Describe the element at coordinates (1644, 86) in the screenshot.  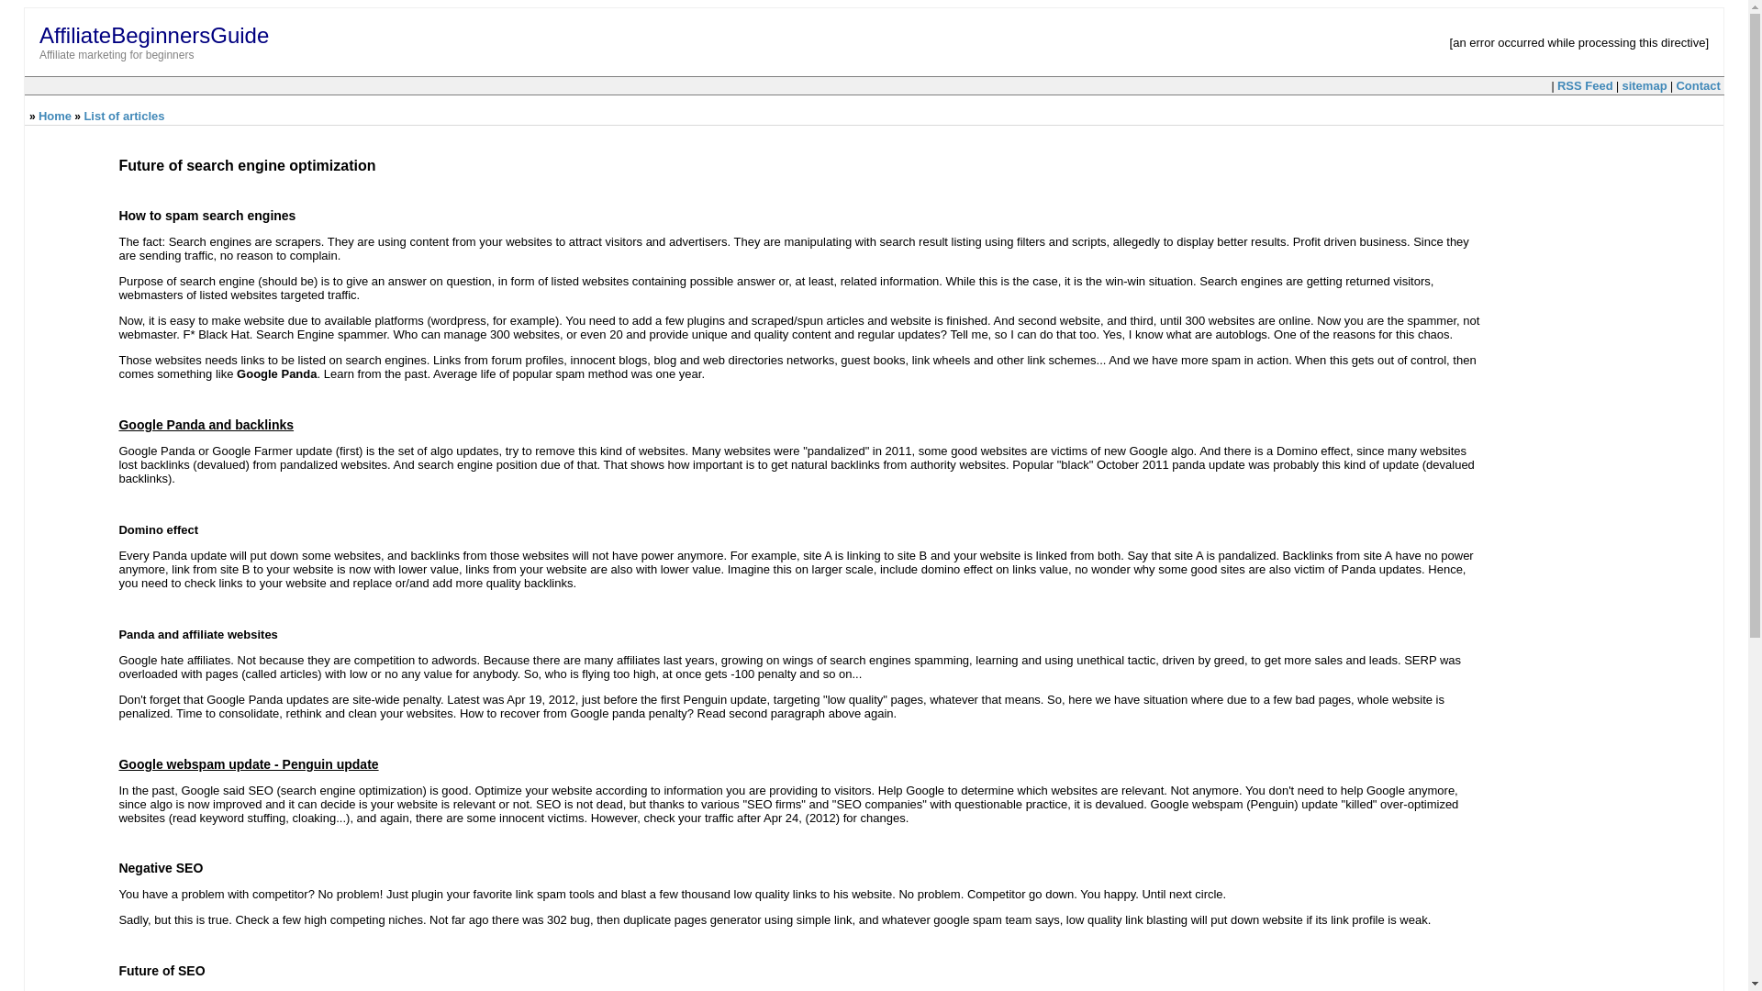
I see `sitemap` at that location.